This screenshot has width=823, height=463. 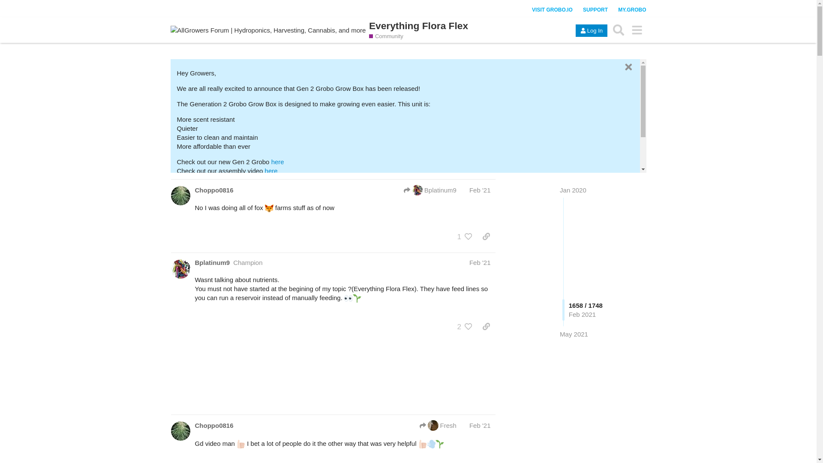 I want to click on menu, so click(x=637, y=30).